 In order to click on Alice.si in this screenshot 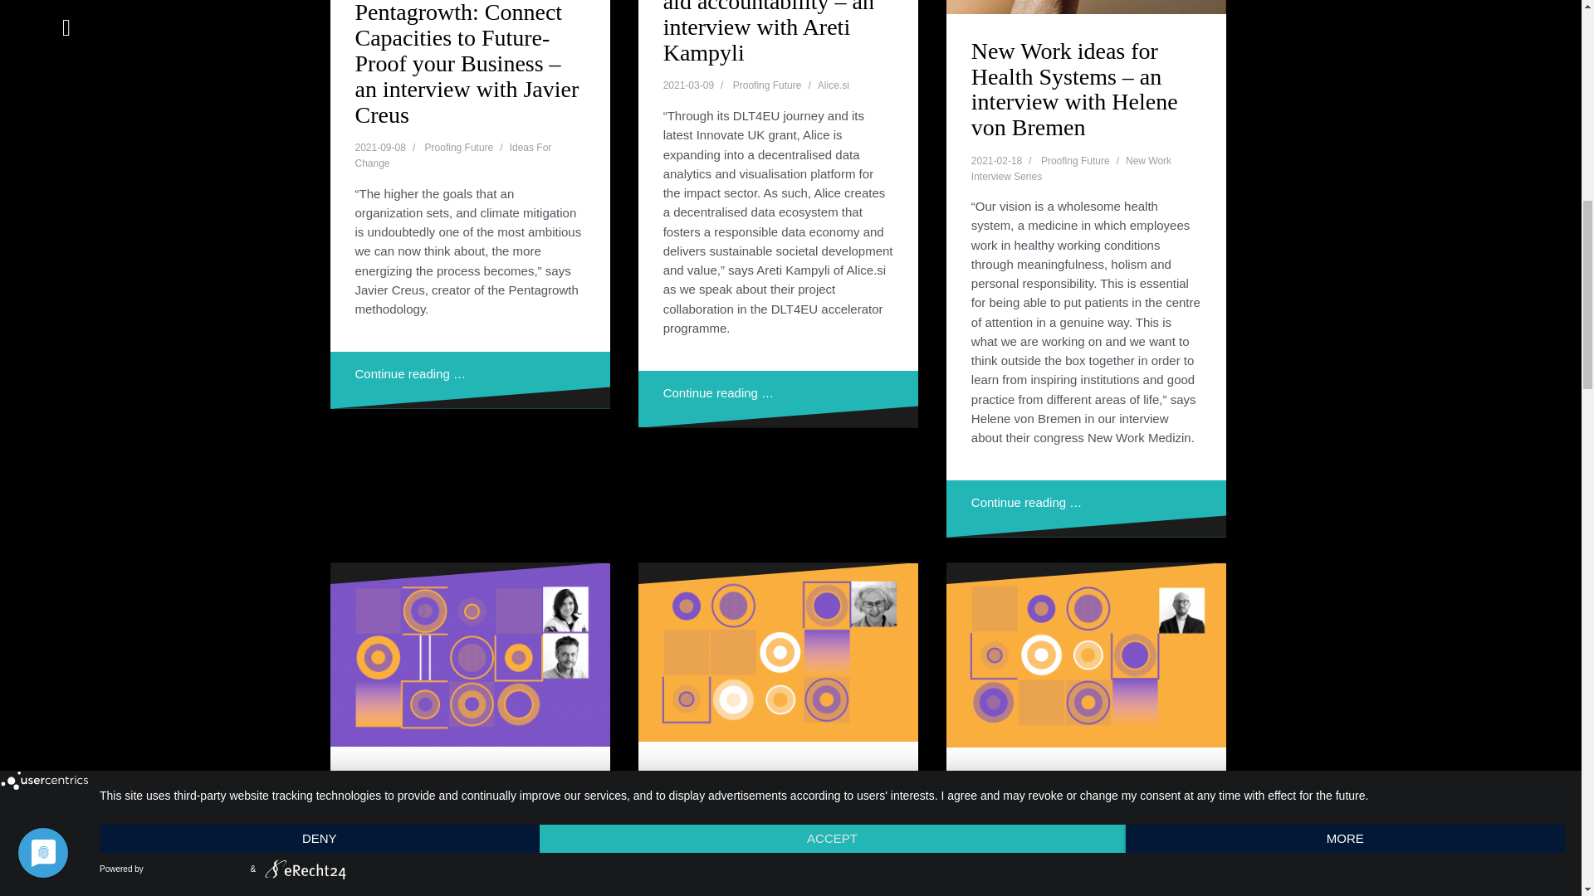, I will do `click(834, 85)`.